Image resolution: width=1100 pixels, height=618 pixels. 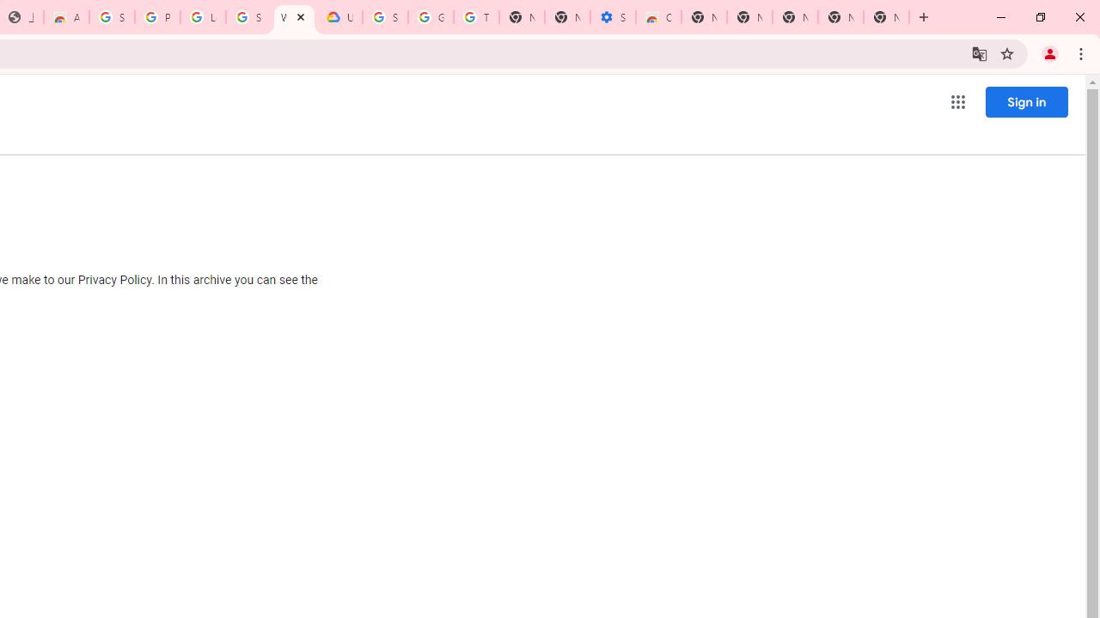 I want to click on New Tab, so click(x=886, y=17).